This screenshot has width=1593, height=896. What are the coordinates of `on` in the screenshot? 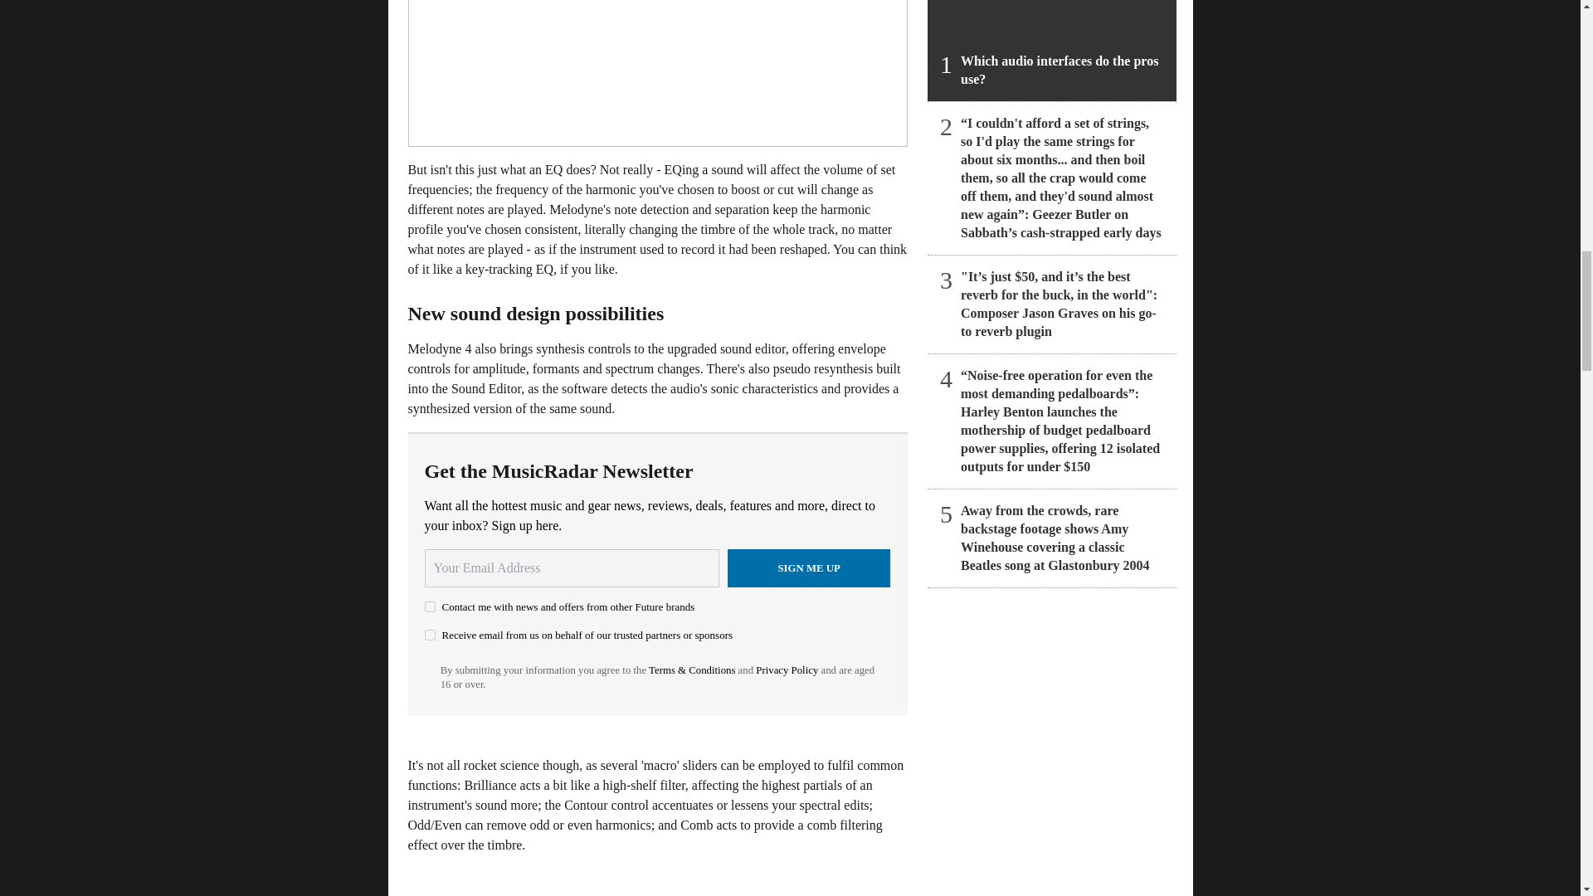 It's located at (430, 635).